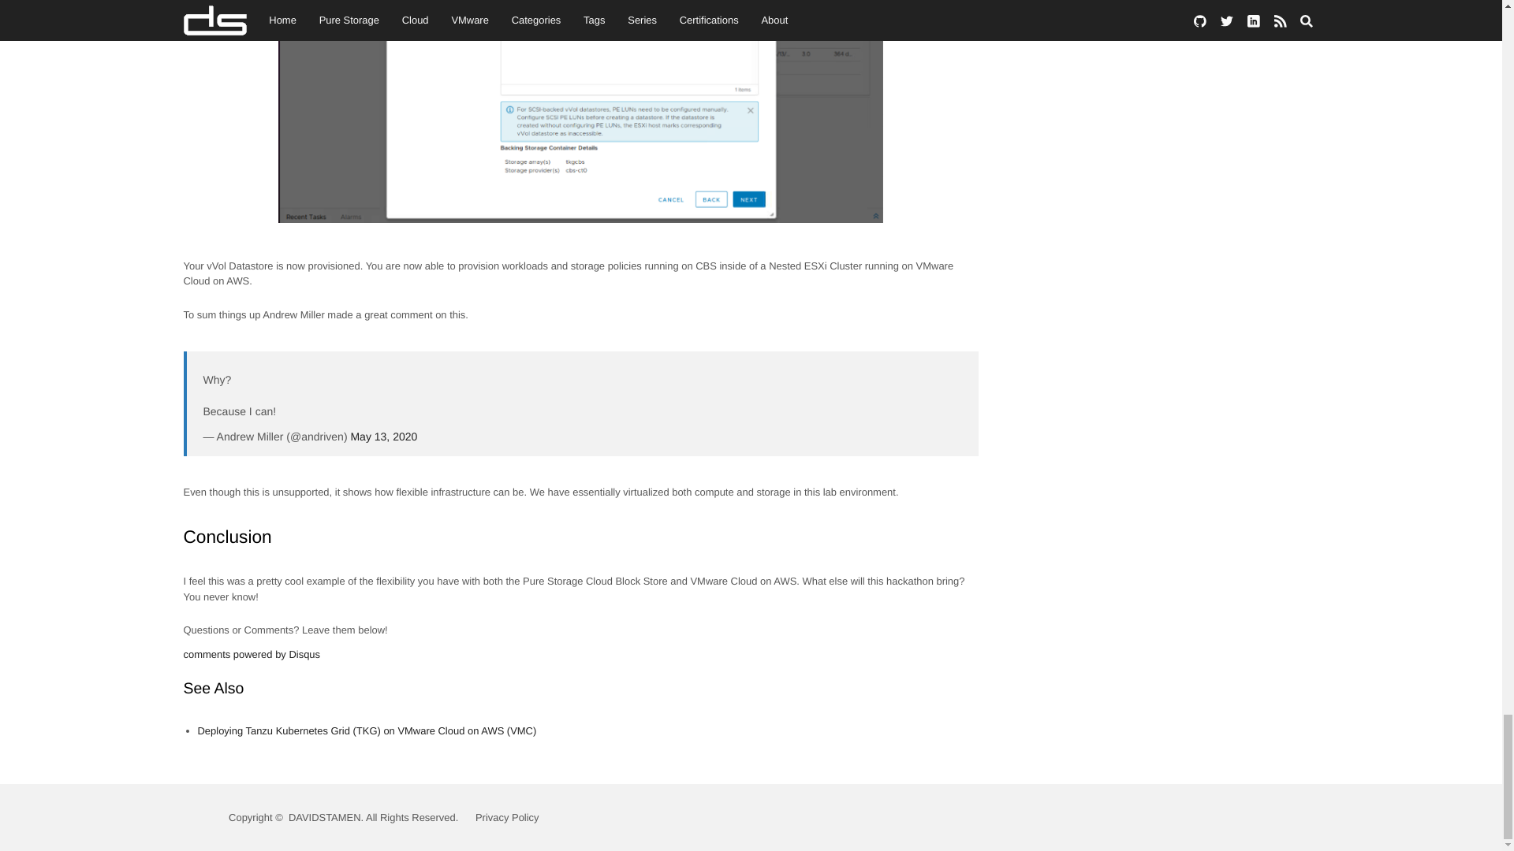 The image size is (1514, 851). Describe the element at coordinates (251, 654) in the screenshot. I see `comments powered by Disqus` at that location.